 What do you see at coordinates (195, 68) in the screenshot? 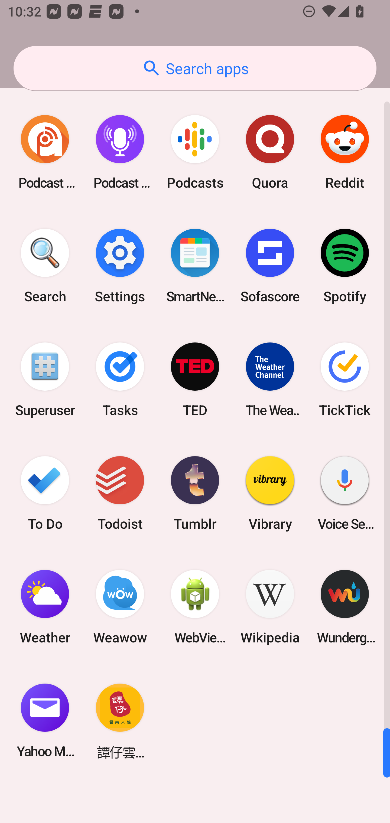
I see `  Search apps` at bounding box center [195, 68].